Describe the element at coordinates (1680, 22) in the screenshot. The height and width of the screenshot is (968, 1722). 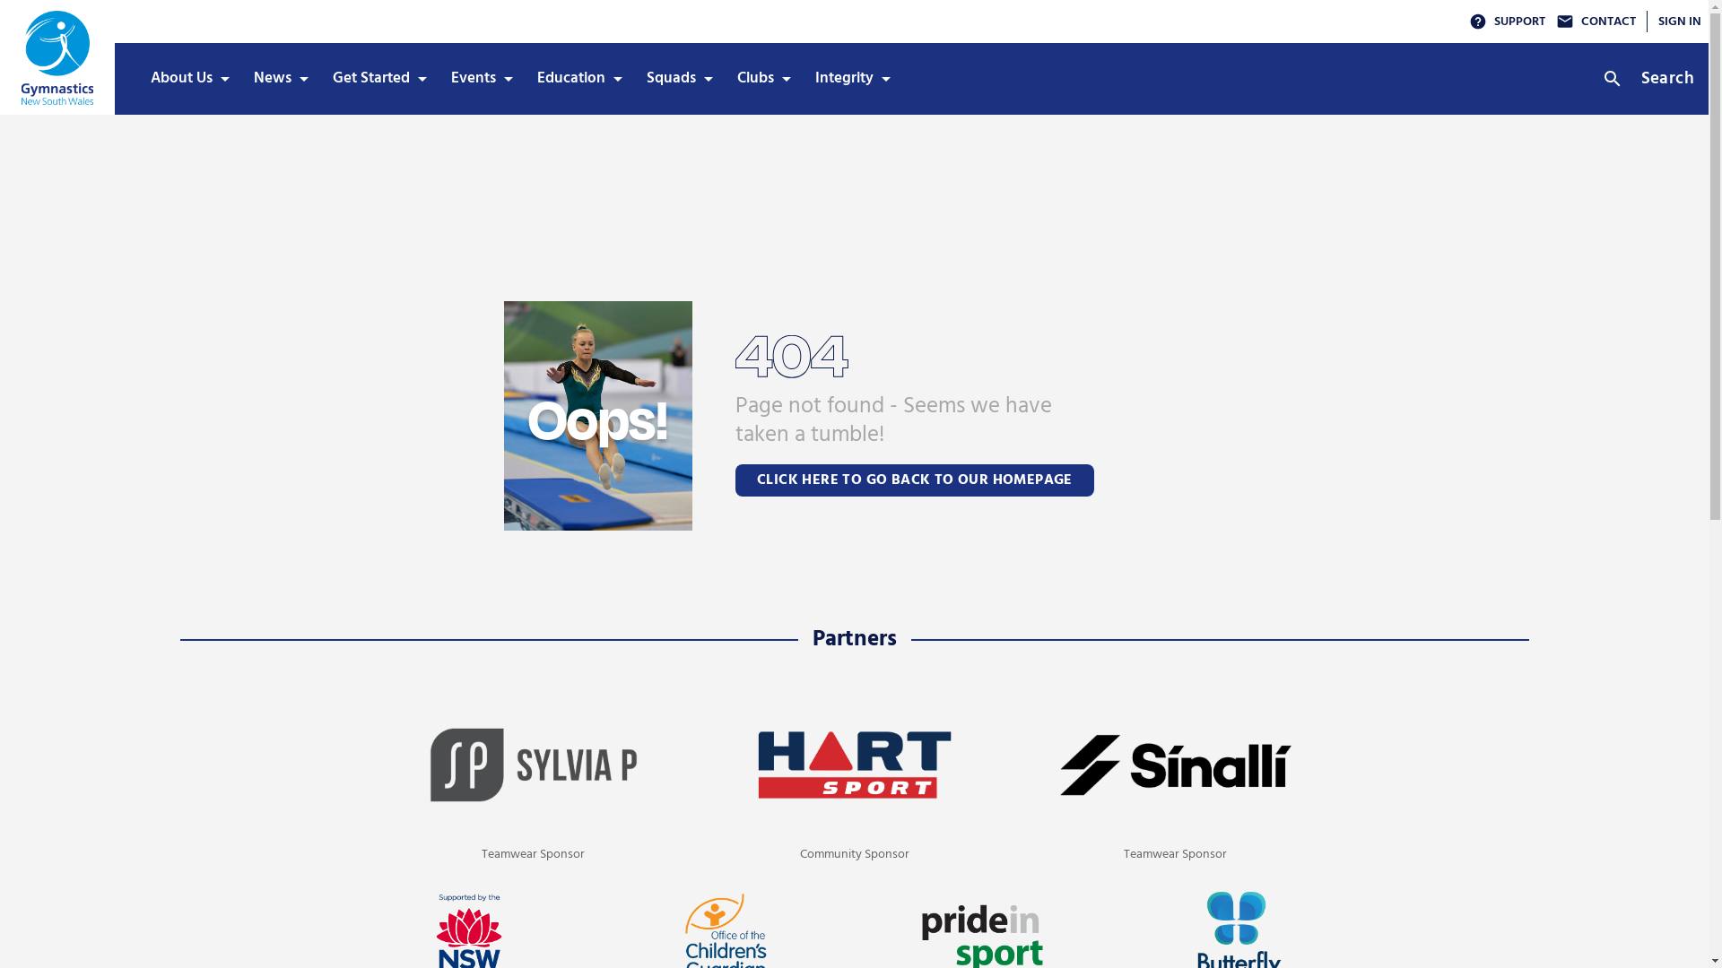
I see `SIGN IN` at that location.